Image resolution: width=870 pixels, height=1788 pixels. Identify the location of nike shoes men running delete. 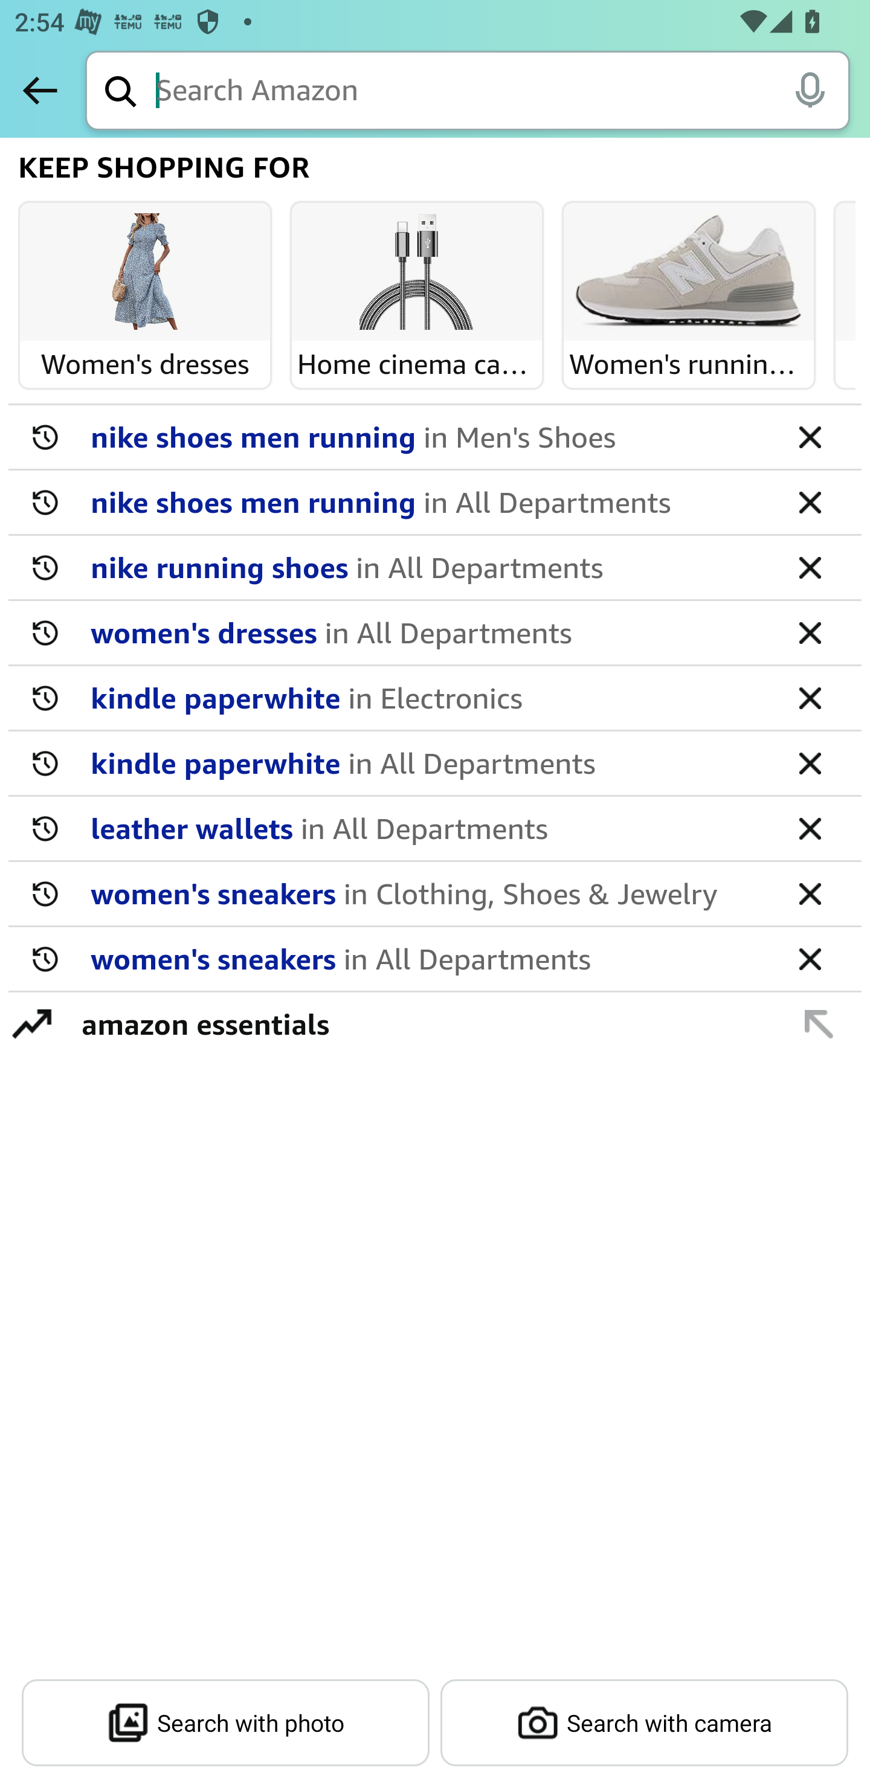
(435, 437).